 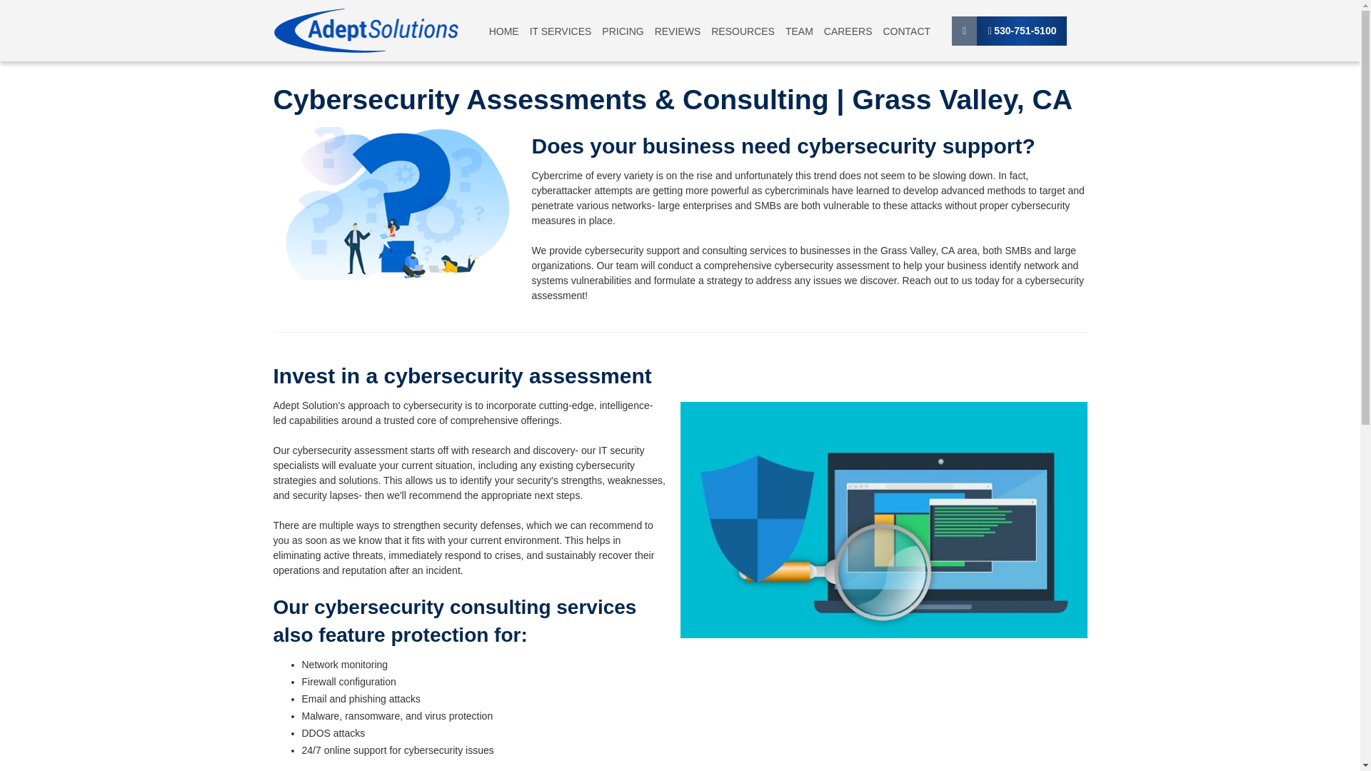 I want to click on RESOURCES, so click(x=743, y=31).